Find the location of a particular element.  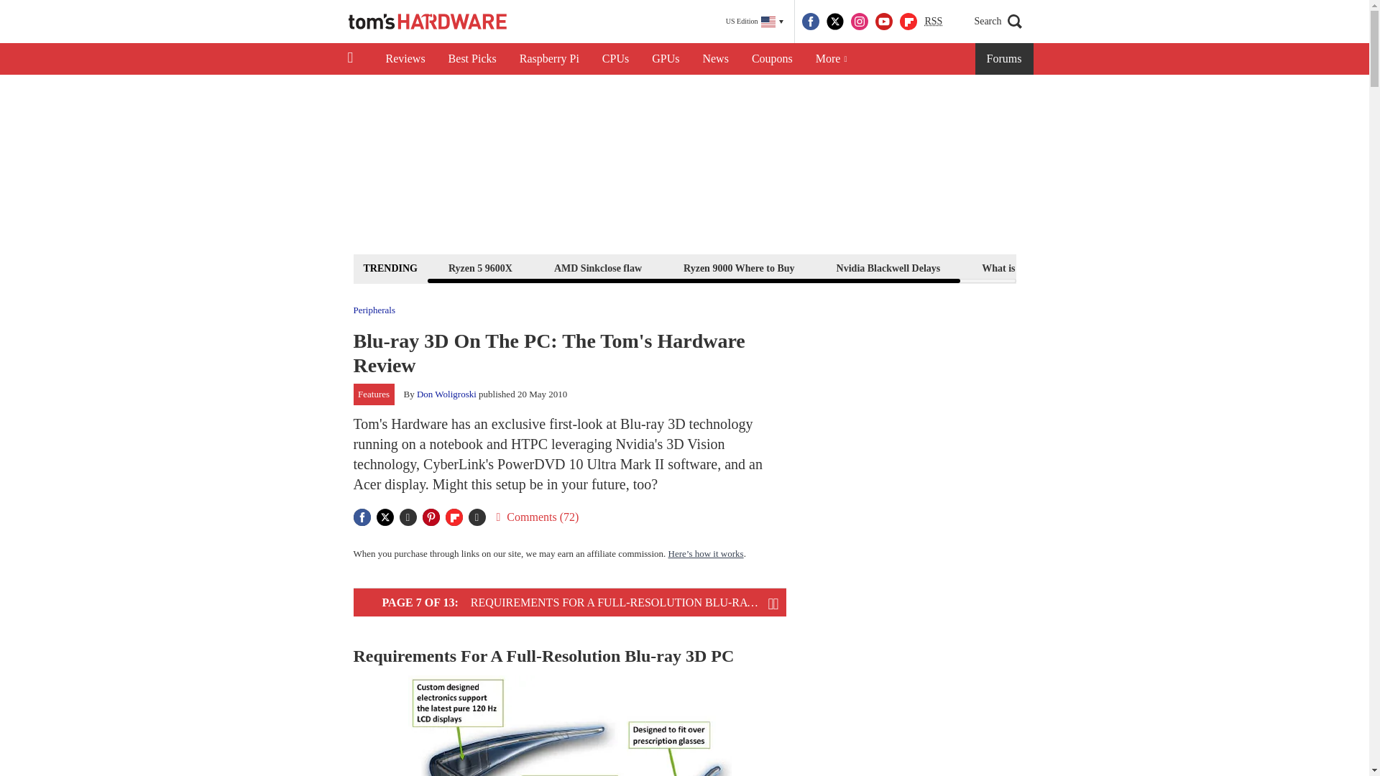

GPUs is located at coordinates (666, 59).